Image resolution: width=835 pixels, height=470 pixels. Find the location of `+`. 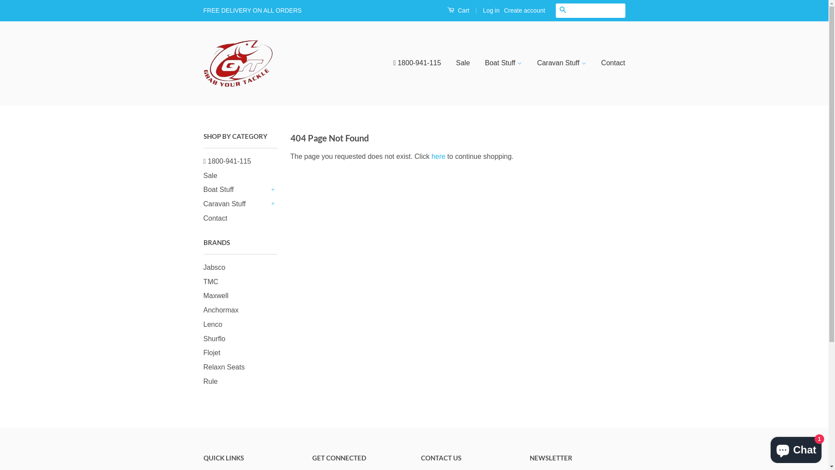

+ is located at coordinates (273, 205).